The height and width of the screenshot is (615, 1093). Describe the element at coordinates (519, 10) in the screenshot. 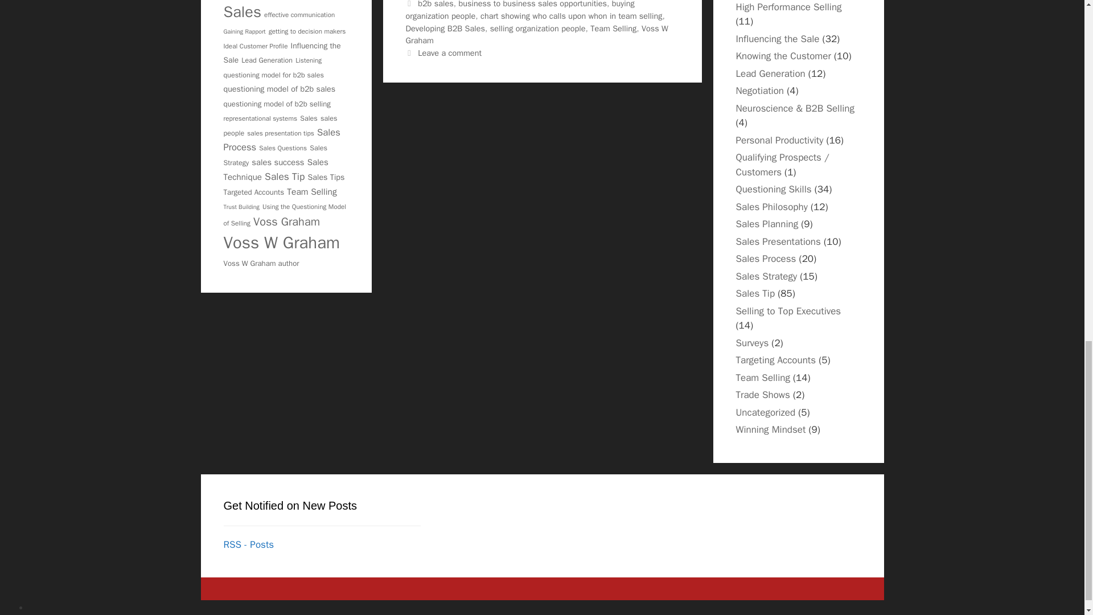

I see `buying organization people` at that location.